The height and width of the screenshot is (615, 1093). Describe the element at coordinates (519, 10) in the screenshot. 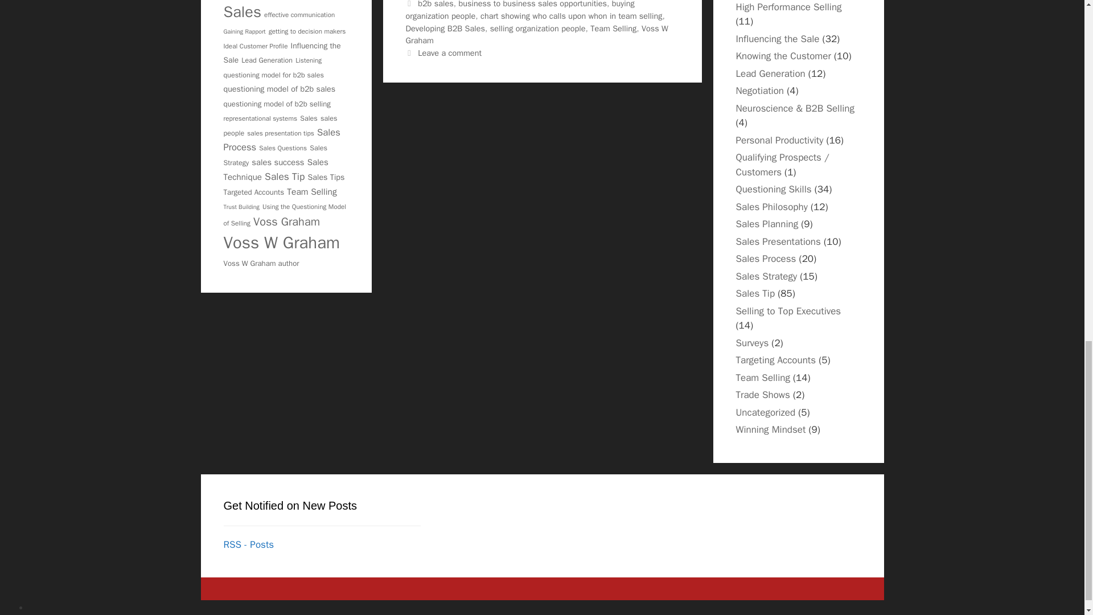

I see `buying organization people` at that location.